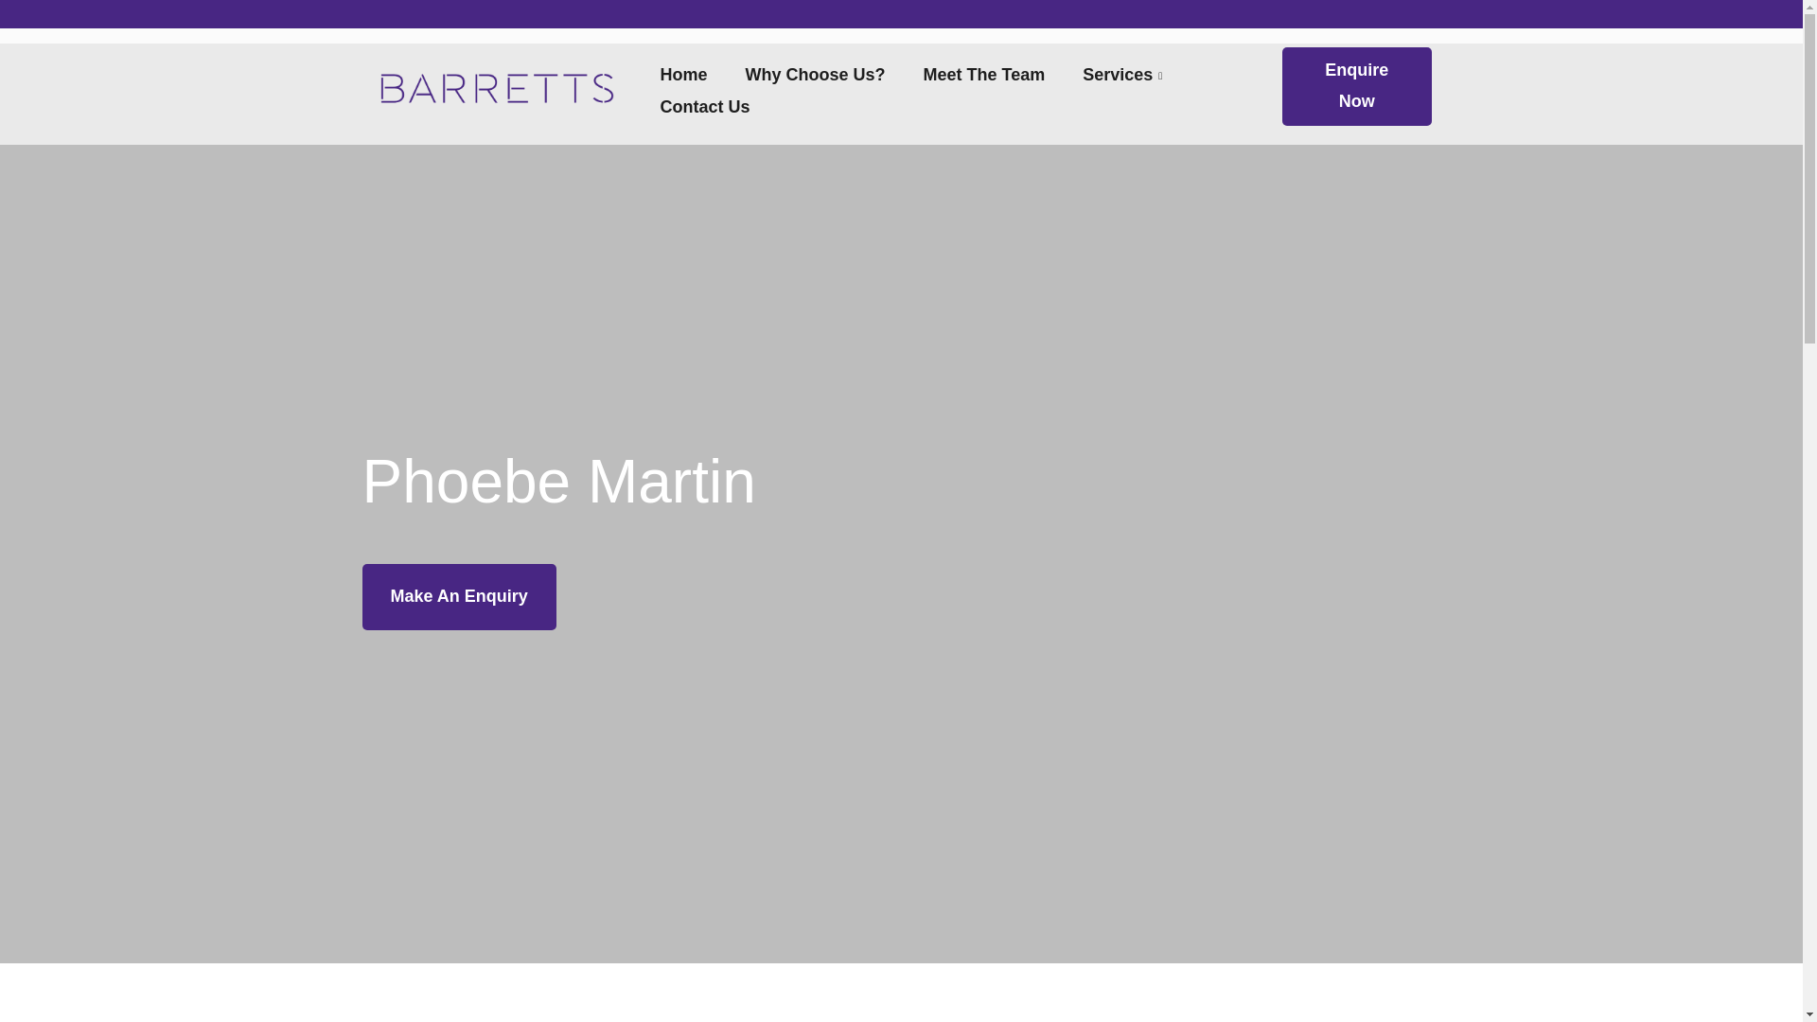 This screenshot has width=1817, height=1022. I want to click on Home, so click(683, 75).